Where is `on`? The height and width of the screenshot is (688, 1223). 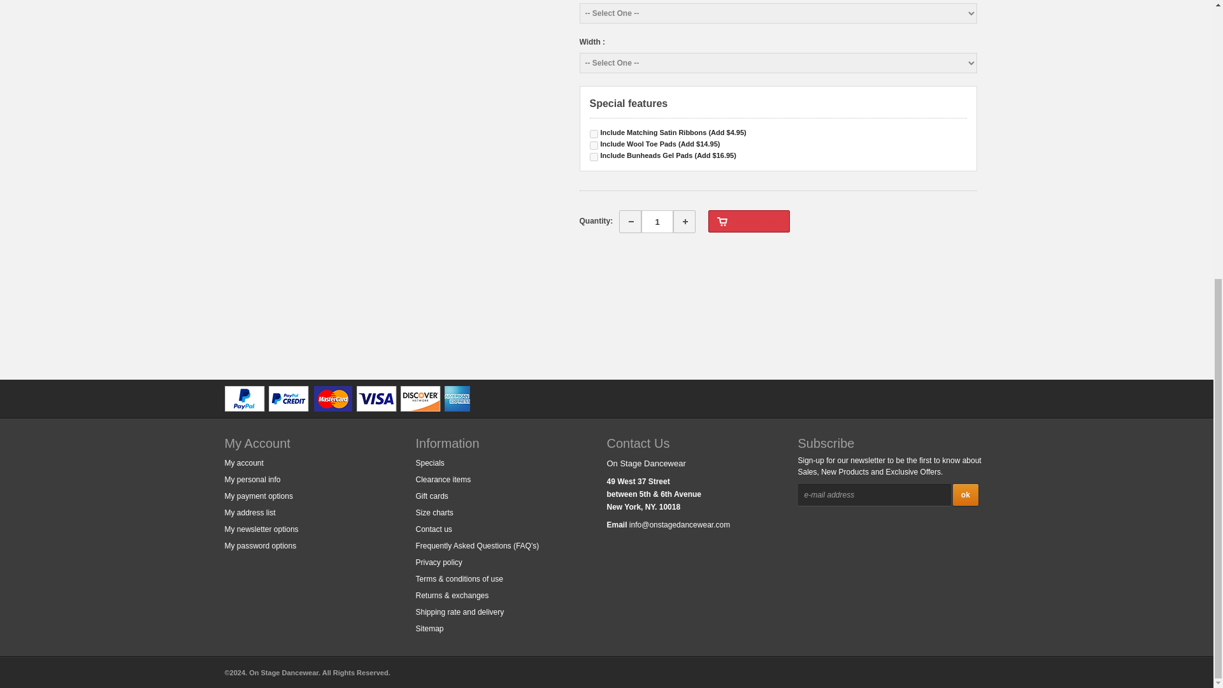
on is located at coordinates (594, 157).